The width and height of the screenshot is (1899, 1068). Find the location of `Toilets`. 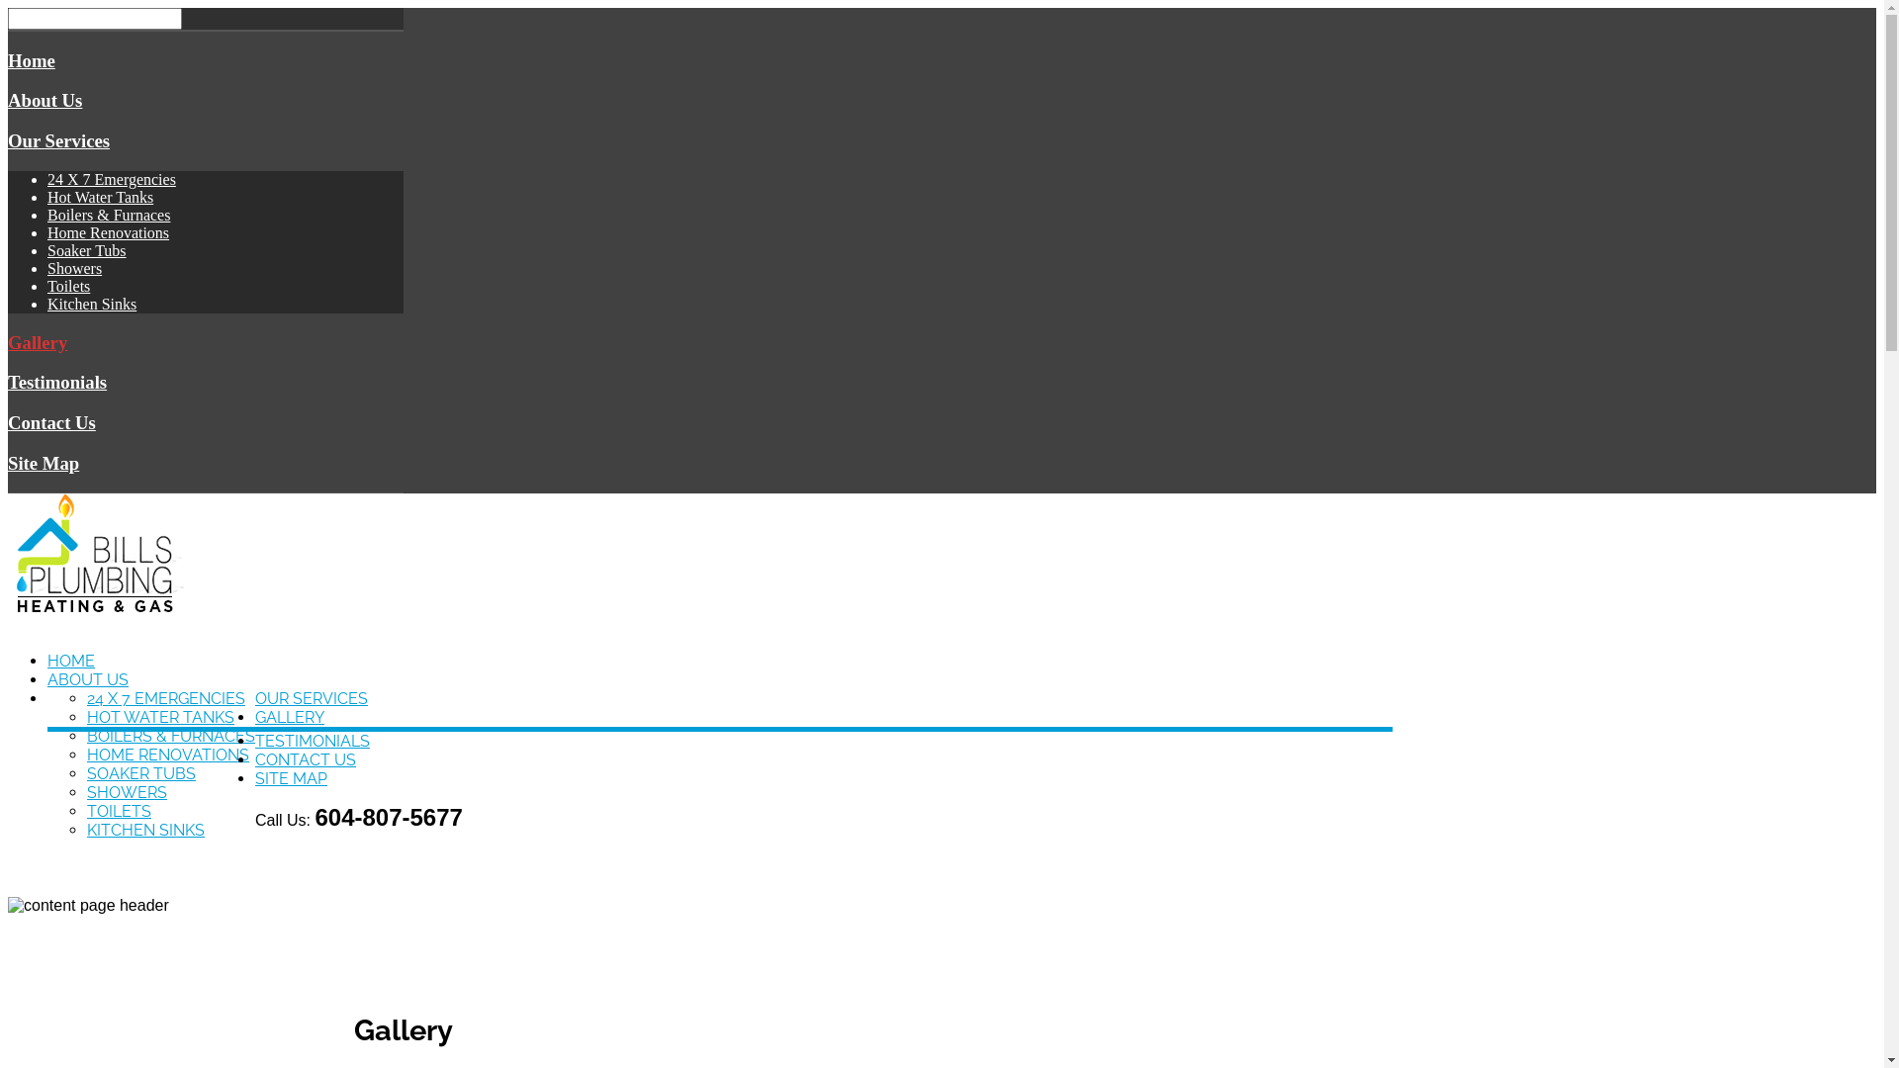

Toilets is located at coordinates (69, 287).